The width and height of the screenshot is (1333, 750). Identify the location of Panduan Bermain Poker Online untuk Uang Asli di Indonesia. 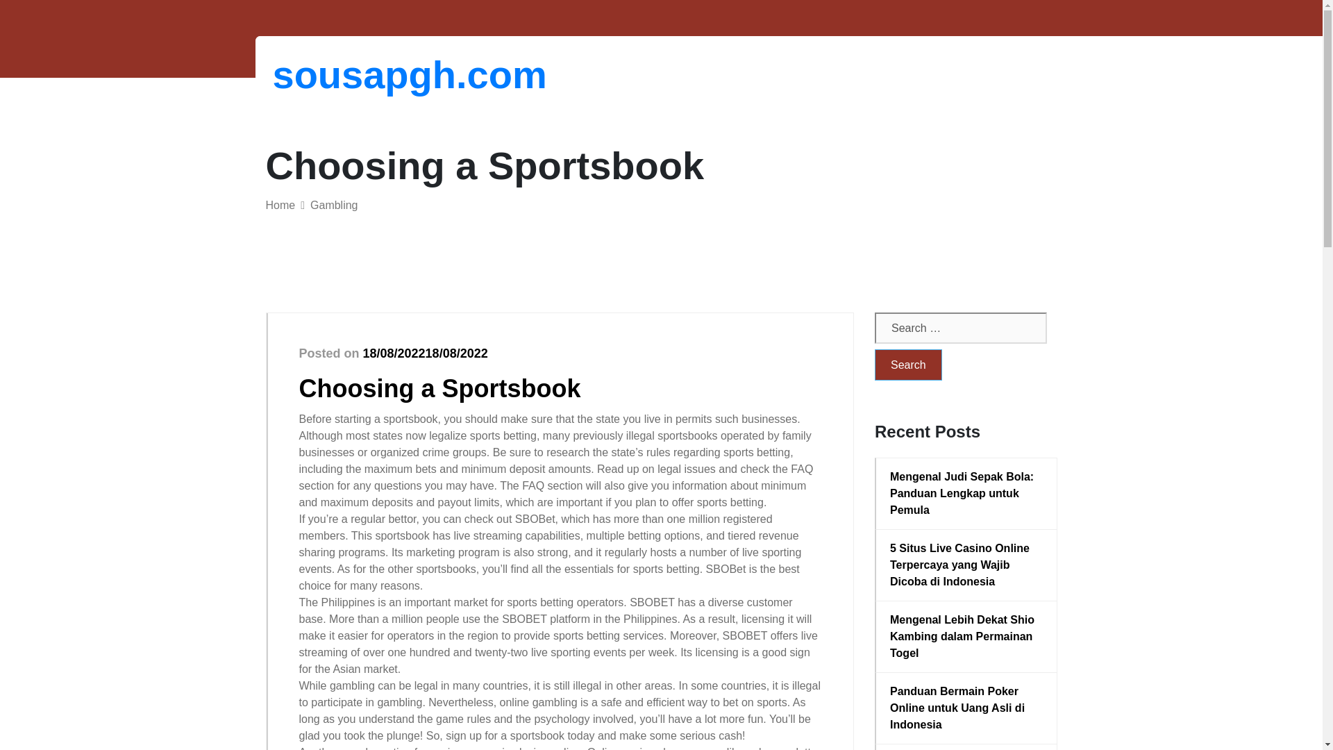
(966, 708).